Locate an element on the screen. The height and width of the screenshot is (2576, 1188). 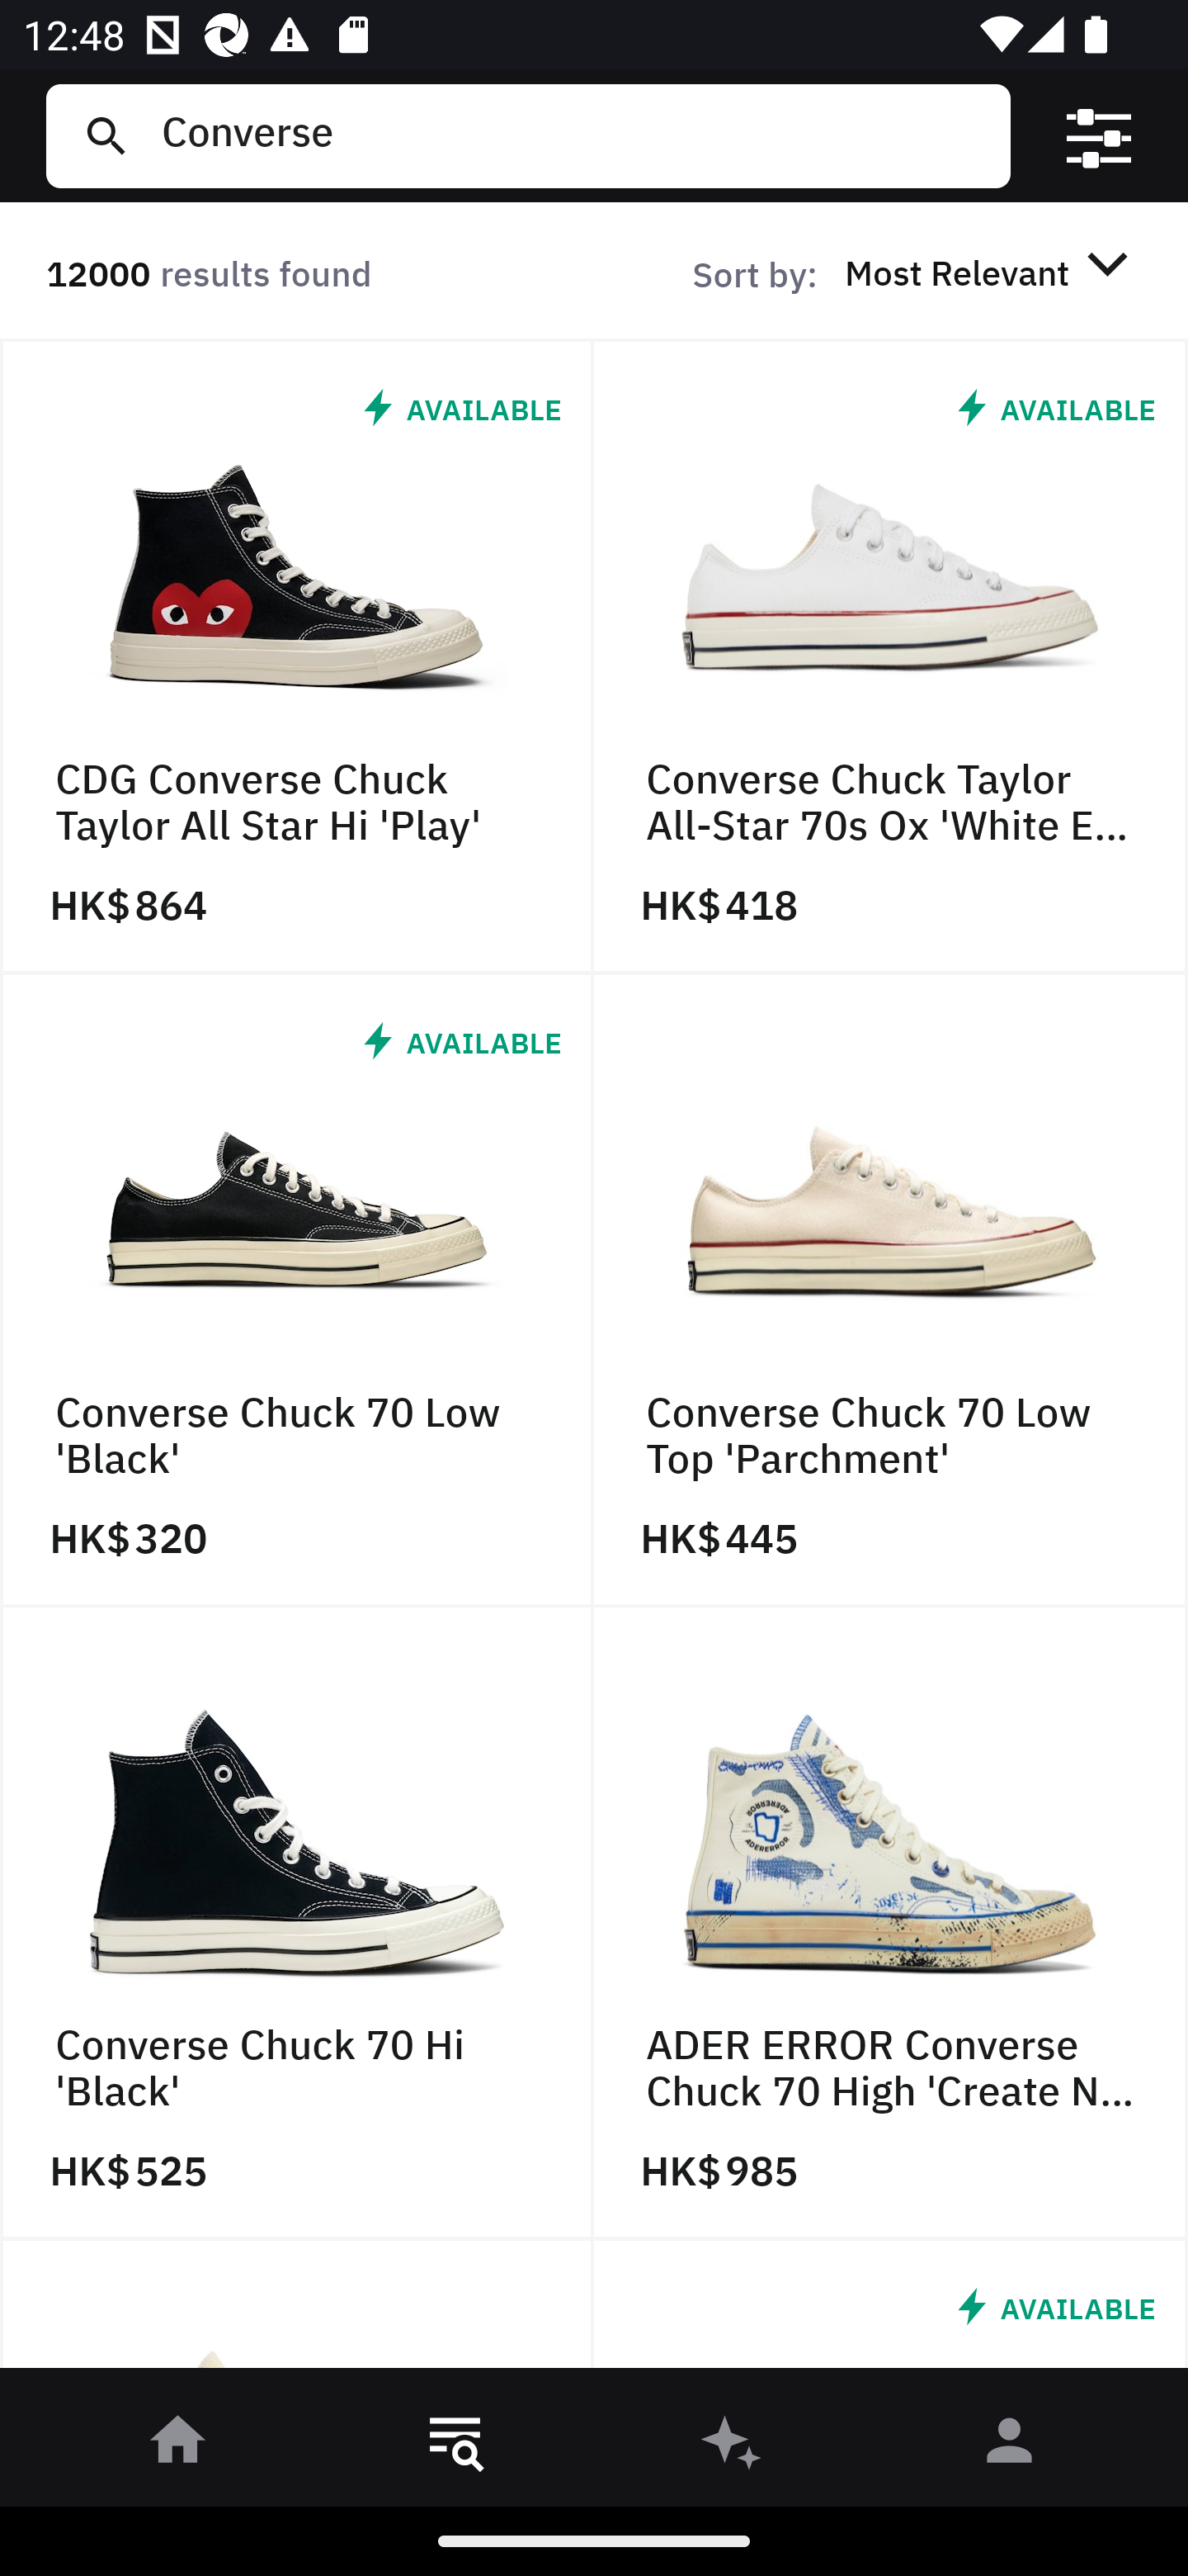
 AVAILABLE Converse Chuck 70 Low 'Black' HK$ 320 is located at coordinates (297, 1290).